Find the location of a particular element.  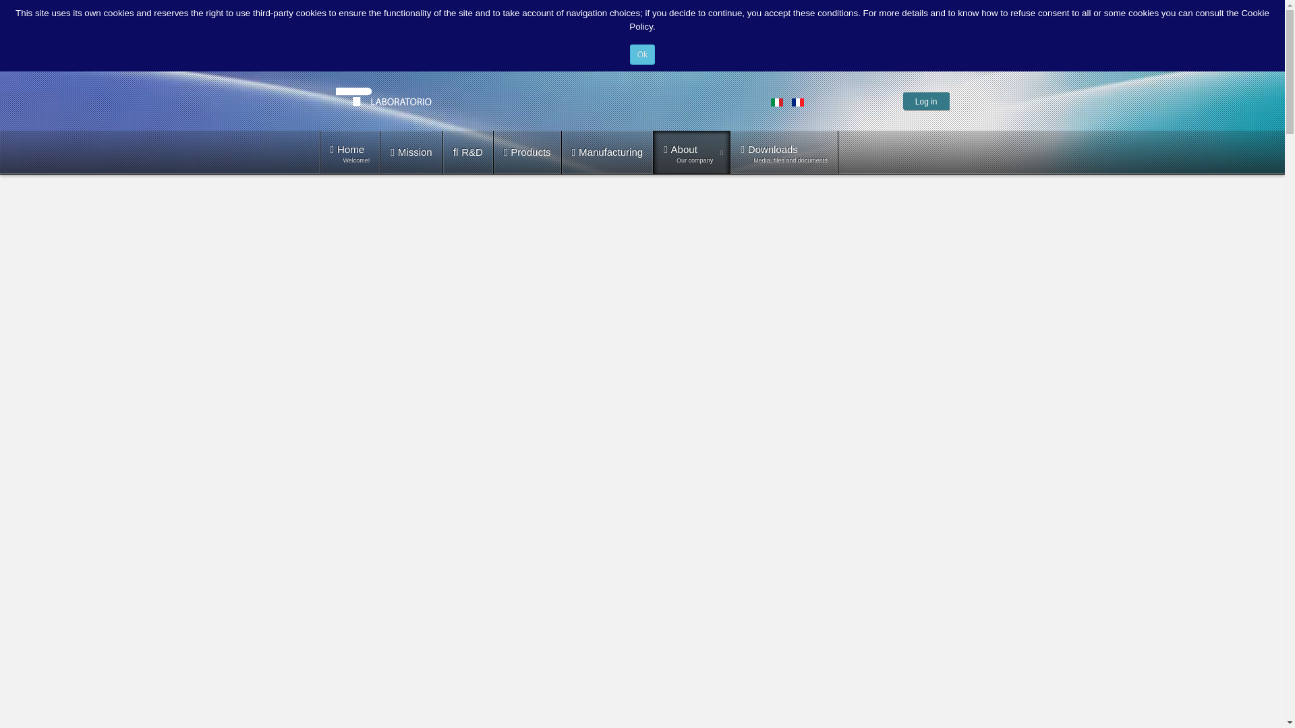

Mission is located at coordinates (527, 152).